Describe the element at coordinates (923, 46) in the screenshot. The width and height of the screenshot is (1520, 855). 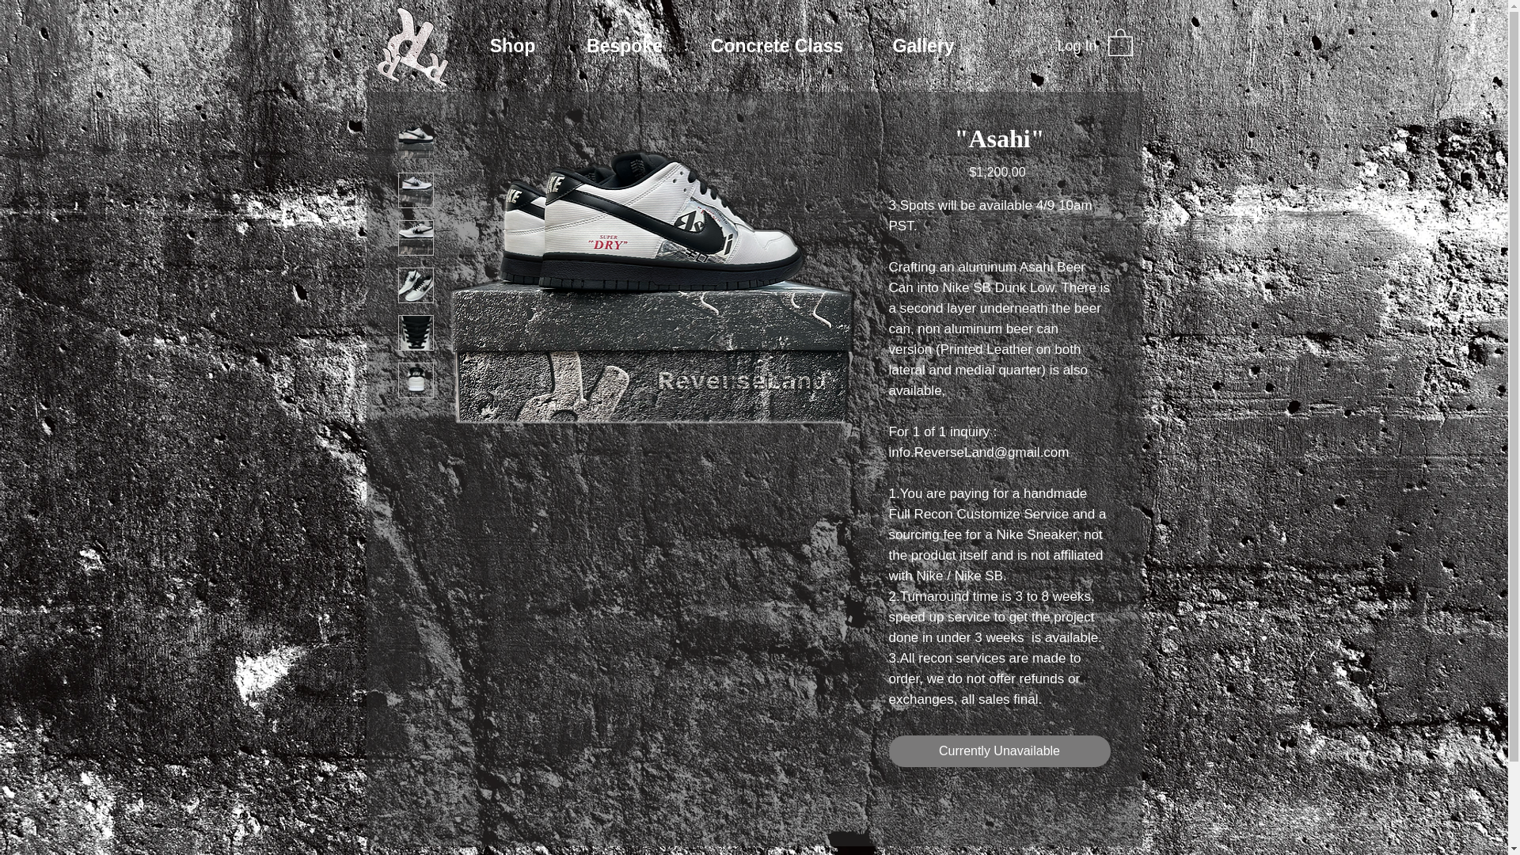
I see `Gallery` at that location.